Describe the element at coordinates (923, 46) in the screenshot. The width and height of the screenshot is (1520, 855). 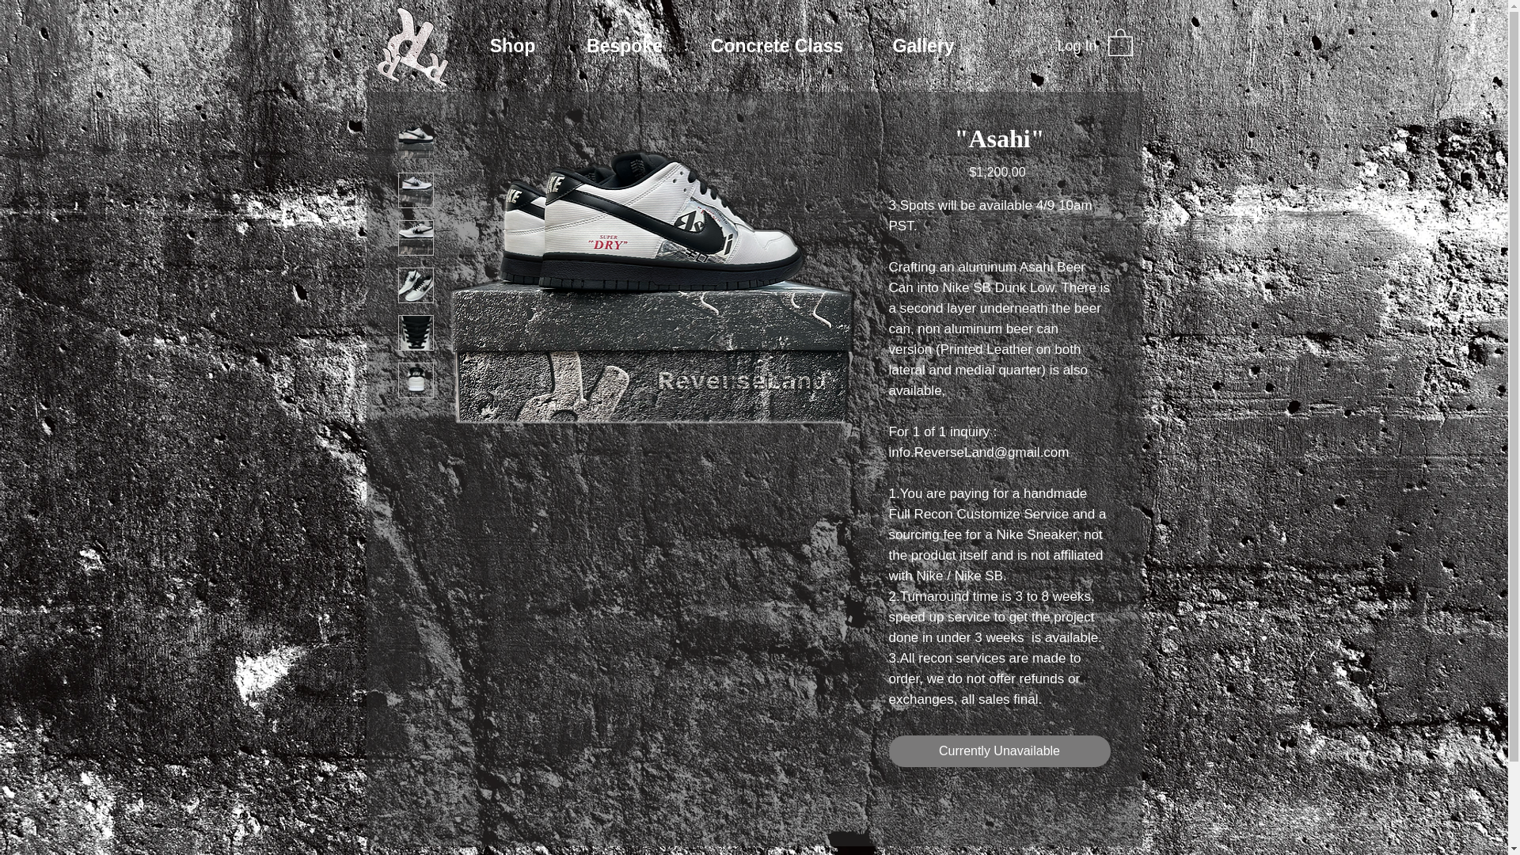
I see `Gallery` at that location.